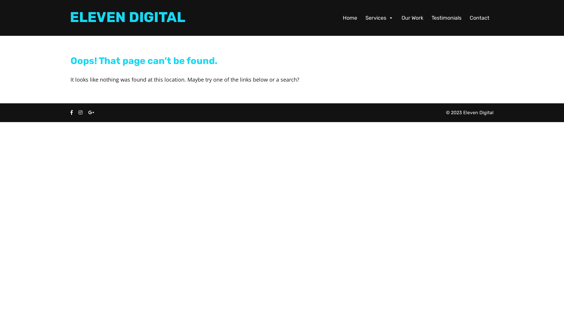 The image size is (564, 317). Describe the element at coordinates (380, 18) in the screenshot. I see `Services` at that location.